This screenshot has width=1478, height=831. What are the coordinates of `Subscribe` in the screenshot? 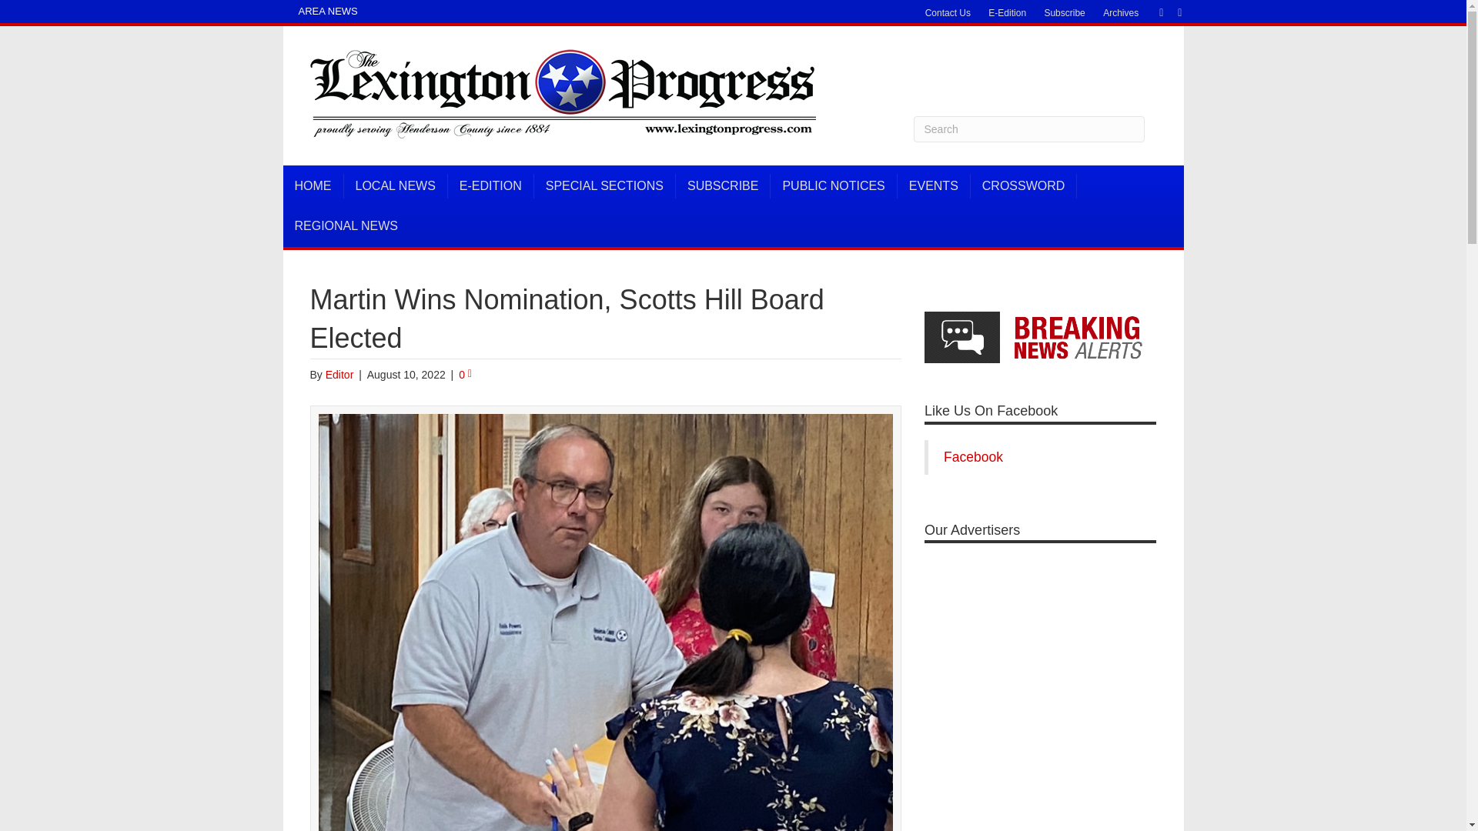 It's located at (1064, 13).